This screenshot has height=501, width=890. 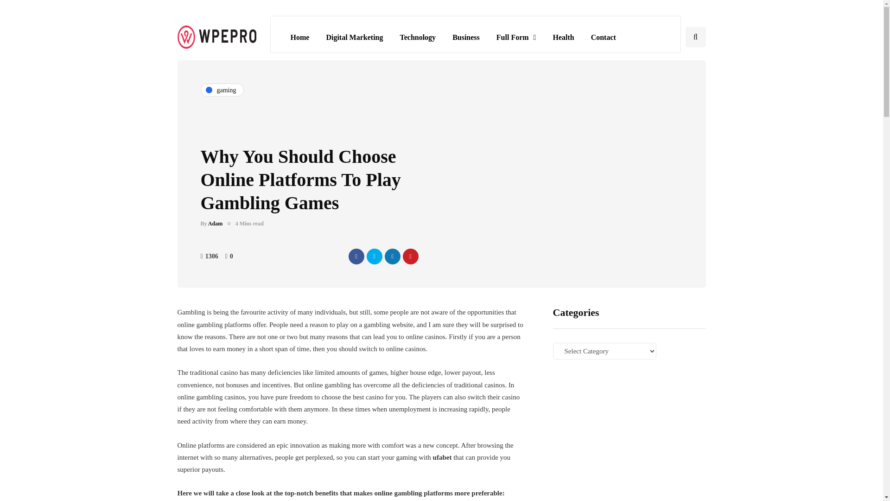 What do you see at coordinates (222, 90) in the screenshot?
I see `gaming` at bounding box center [222, 90].